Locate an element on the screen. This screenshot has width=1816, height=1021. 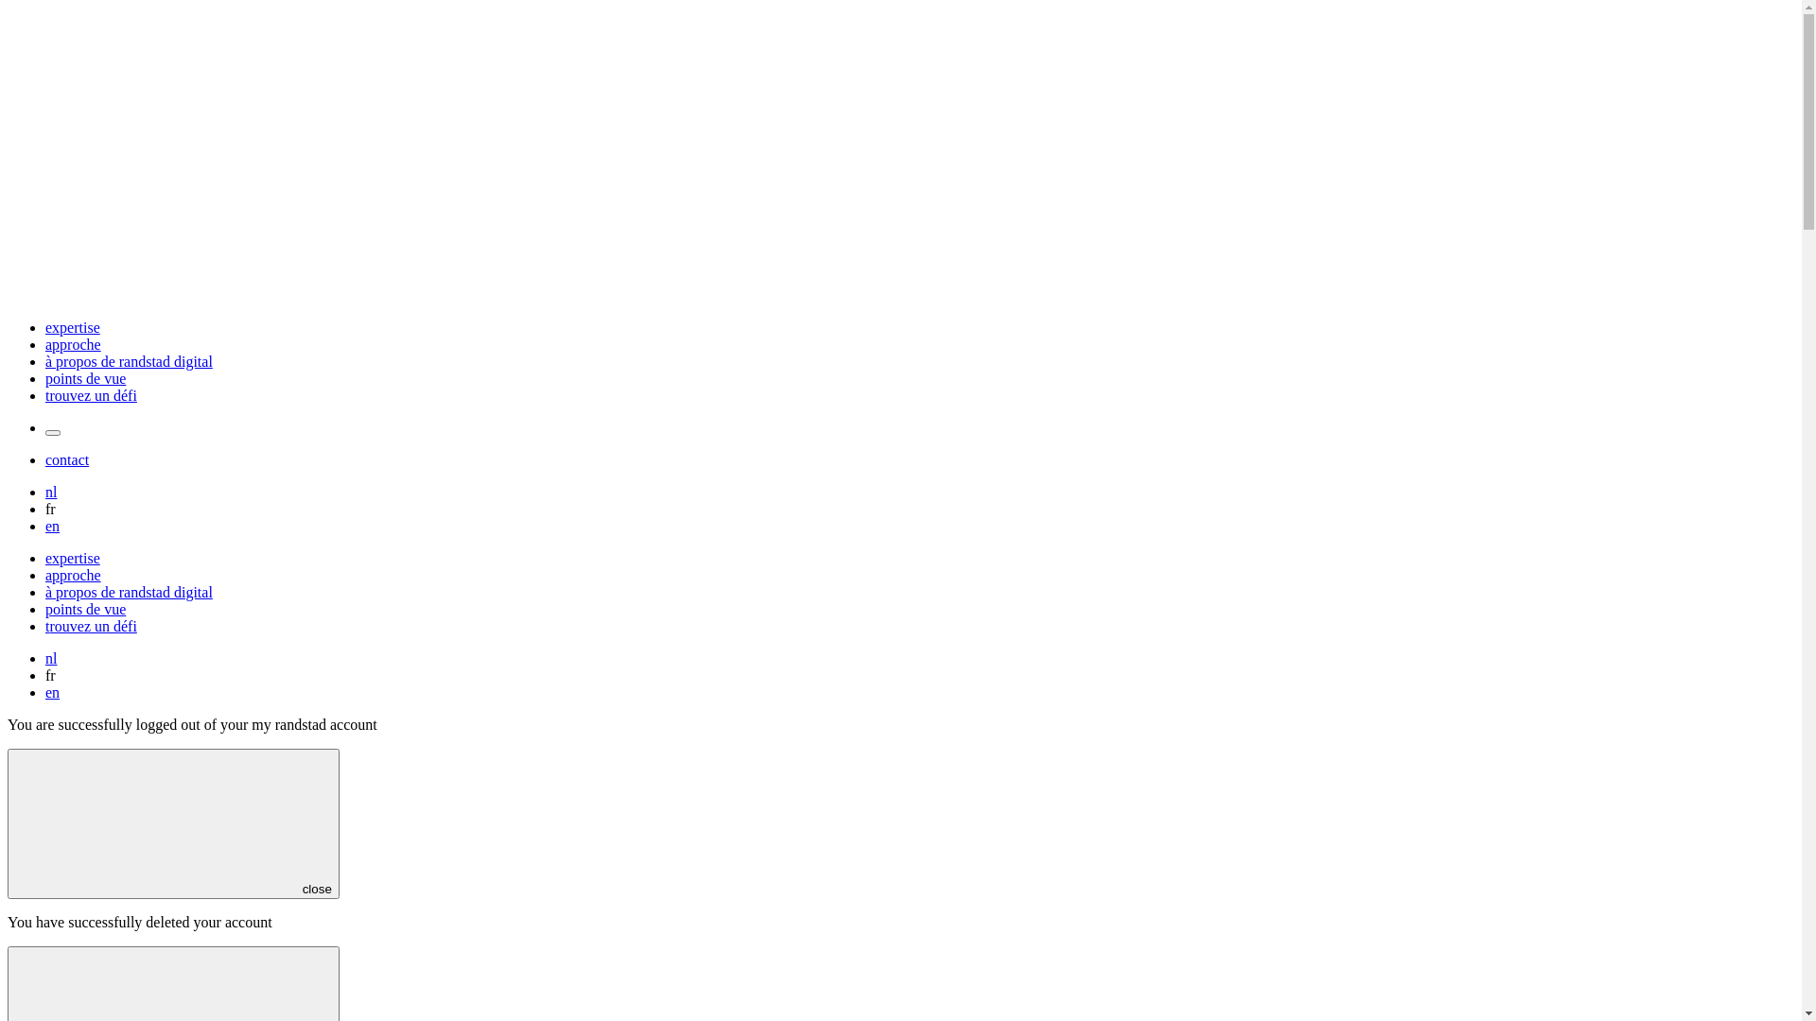
nl is located at coordinates (51, 658).